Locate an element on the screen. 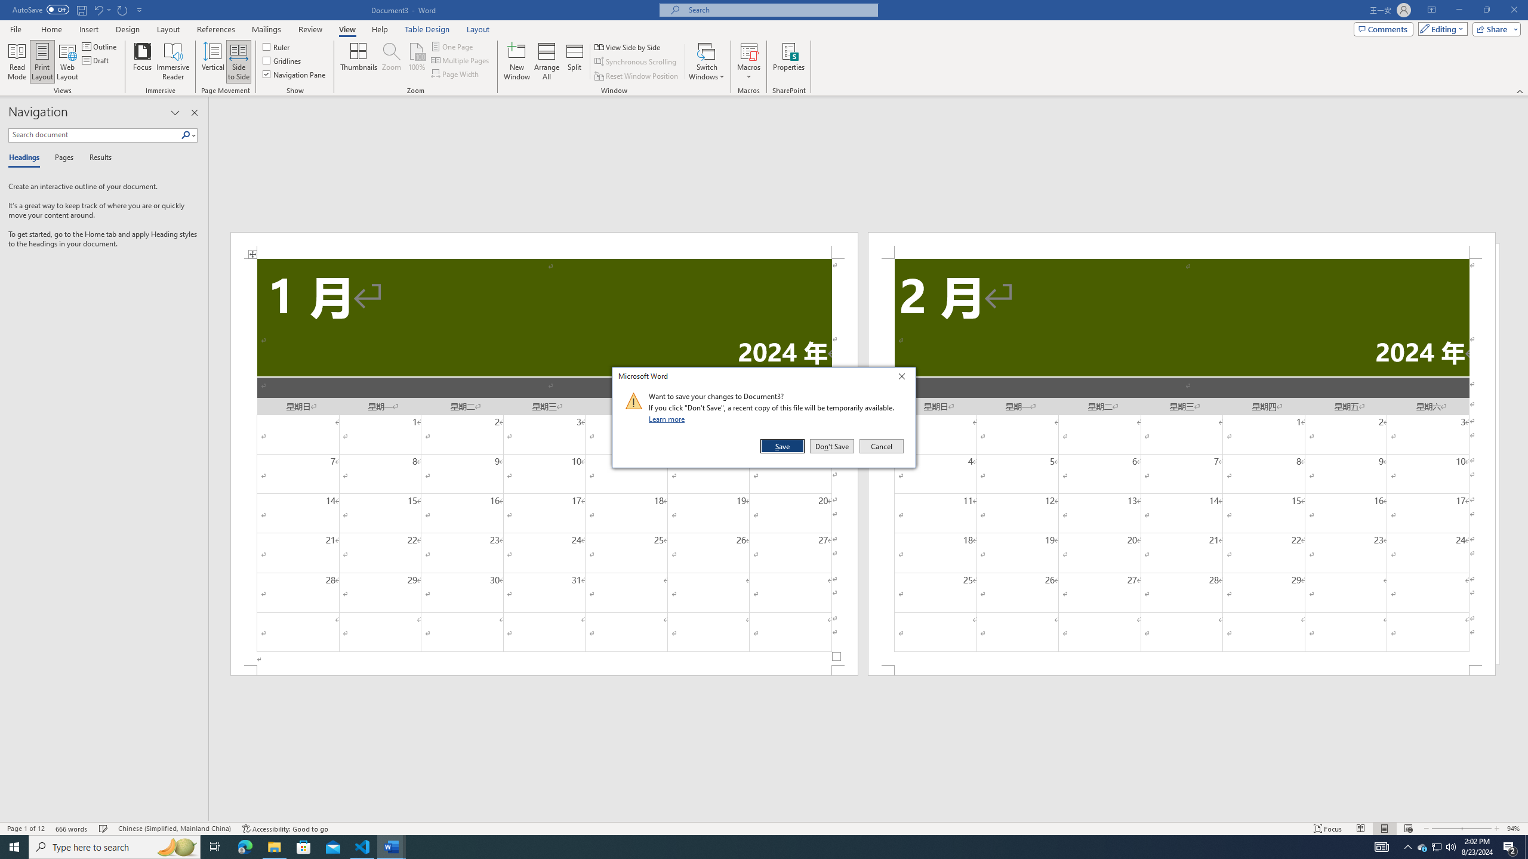 This screenshot has width=1528, height=859. Word - 2 running windows is located at coordinates (392, 847).